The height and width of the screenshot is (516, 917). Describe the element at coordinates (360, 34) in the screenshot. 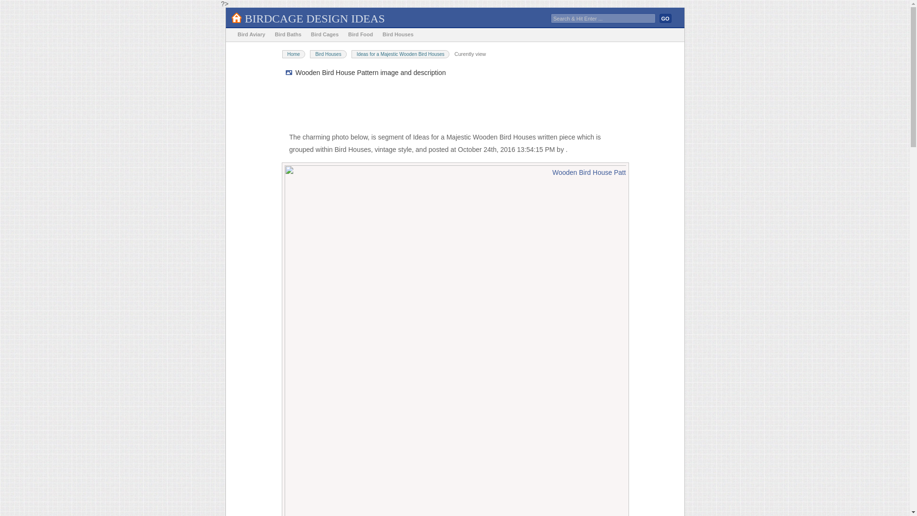

I see `Bird Food` at that location.